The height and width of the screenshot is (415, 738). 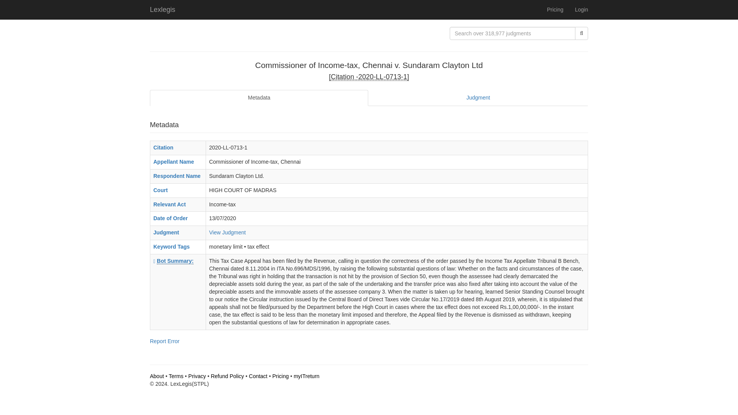 I want to click on About, so click(x=157, y=376).